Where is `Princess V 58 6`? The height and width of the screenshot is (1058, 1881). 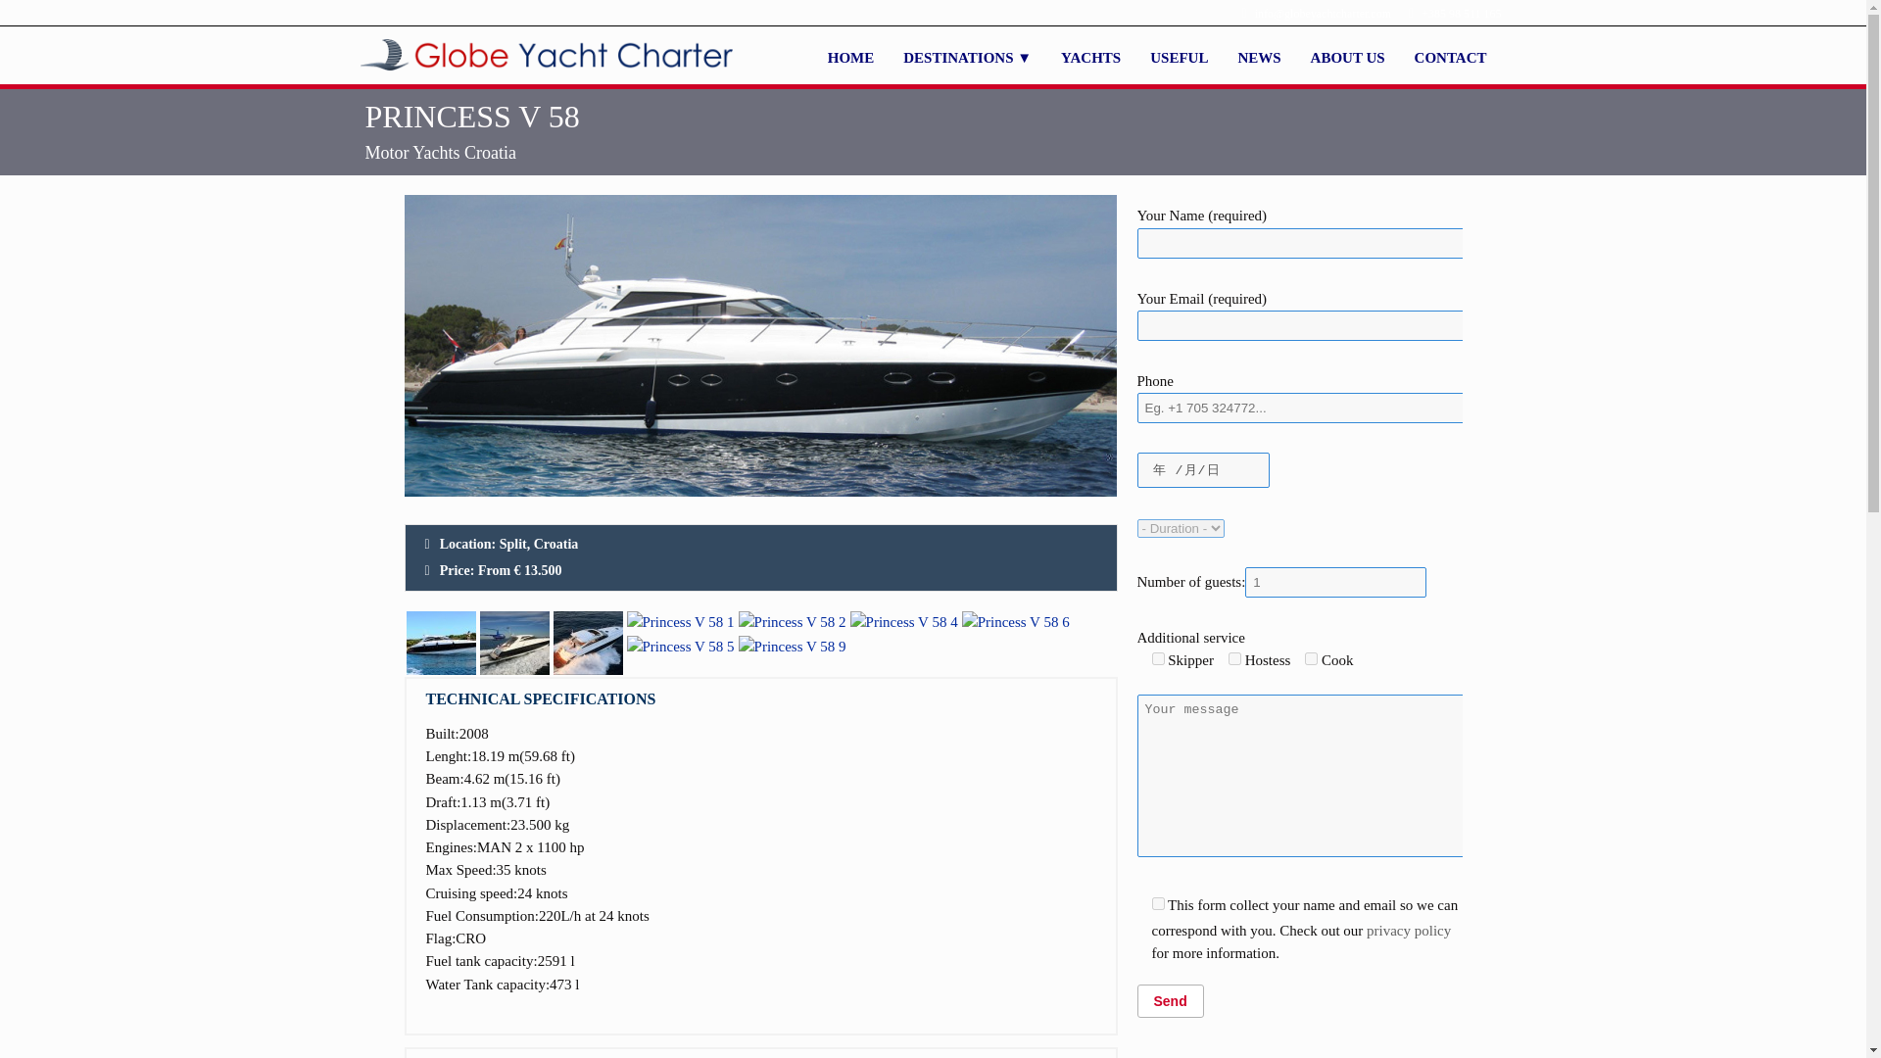 Princess V 58 6 is located at coordinates (1015, 622).